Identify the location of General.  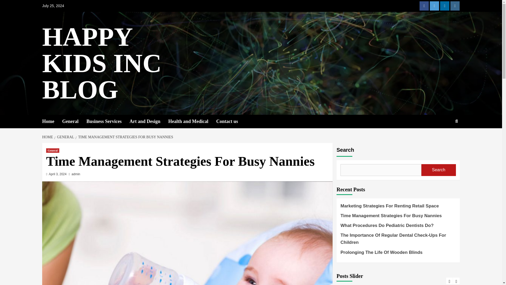
(74, 121).